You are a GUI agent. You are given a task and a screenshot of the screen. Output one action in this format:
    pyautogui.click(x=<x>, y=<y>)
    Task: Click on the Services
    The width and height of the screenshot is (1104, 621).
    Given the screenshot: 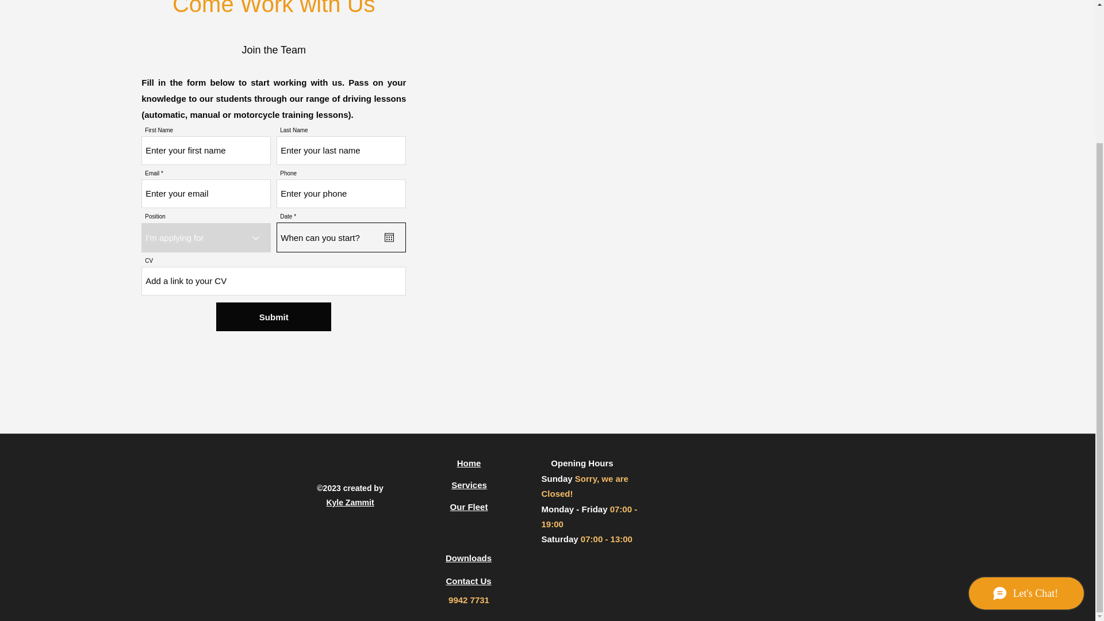 What is the action you would take?
    pyautogui.click(x=469, y=485)
    